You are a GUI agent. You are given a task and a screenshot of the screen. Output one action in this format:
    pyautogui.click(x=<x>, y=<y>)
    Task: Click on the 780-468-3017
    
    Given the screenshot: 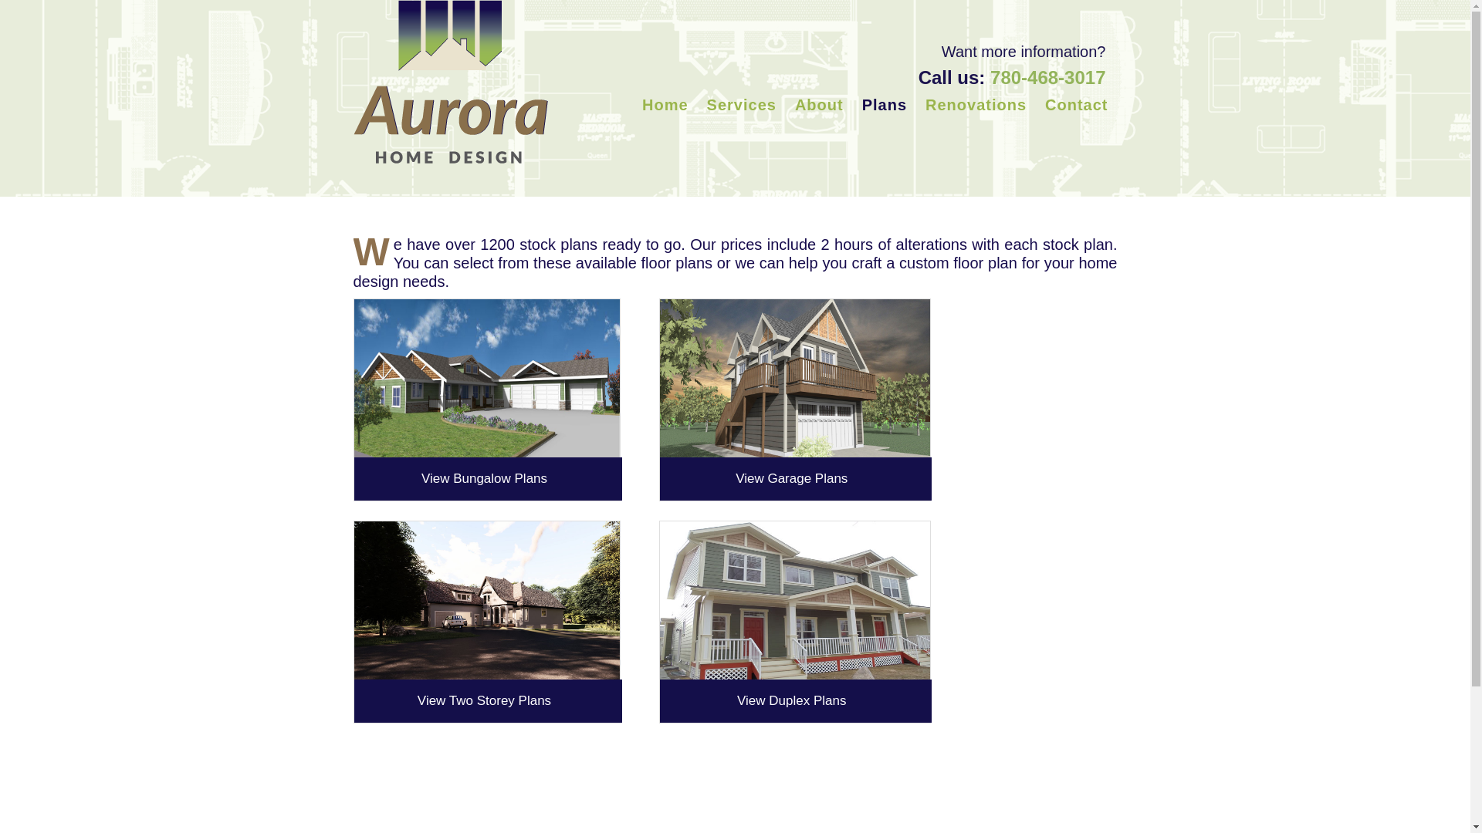 What is the action you would take?
    pyautogui.click(x=1048, y=77)
    